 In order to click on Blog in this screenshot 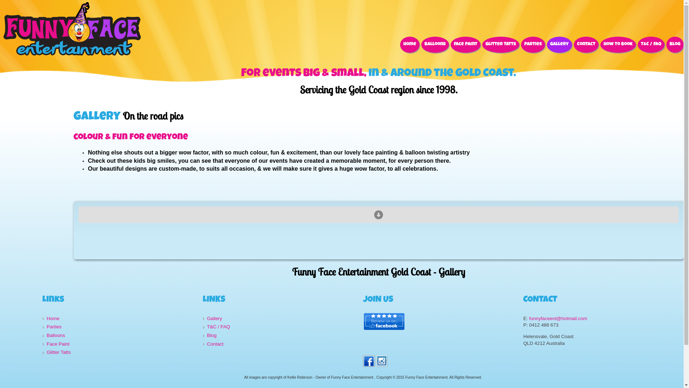, I will do `click(280, 336)`.